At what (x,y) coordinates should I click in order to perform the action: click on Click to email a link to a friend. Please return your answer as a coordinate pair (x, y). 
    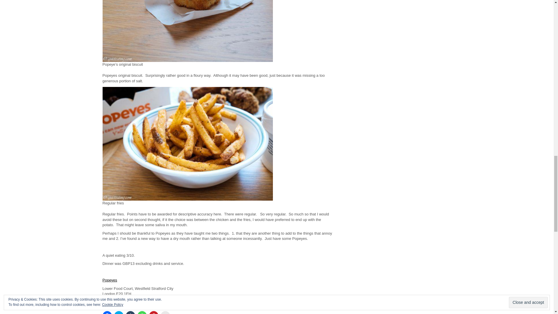
    Looking at the image, I should click on (165, 313).